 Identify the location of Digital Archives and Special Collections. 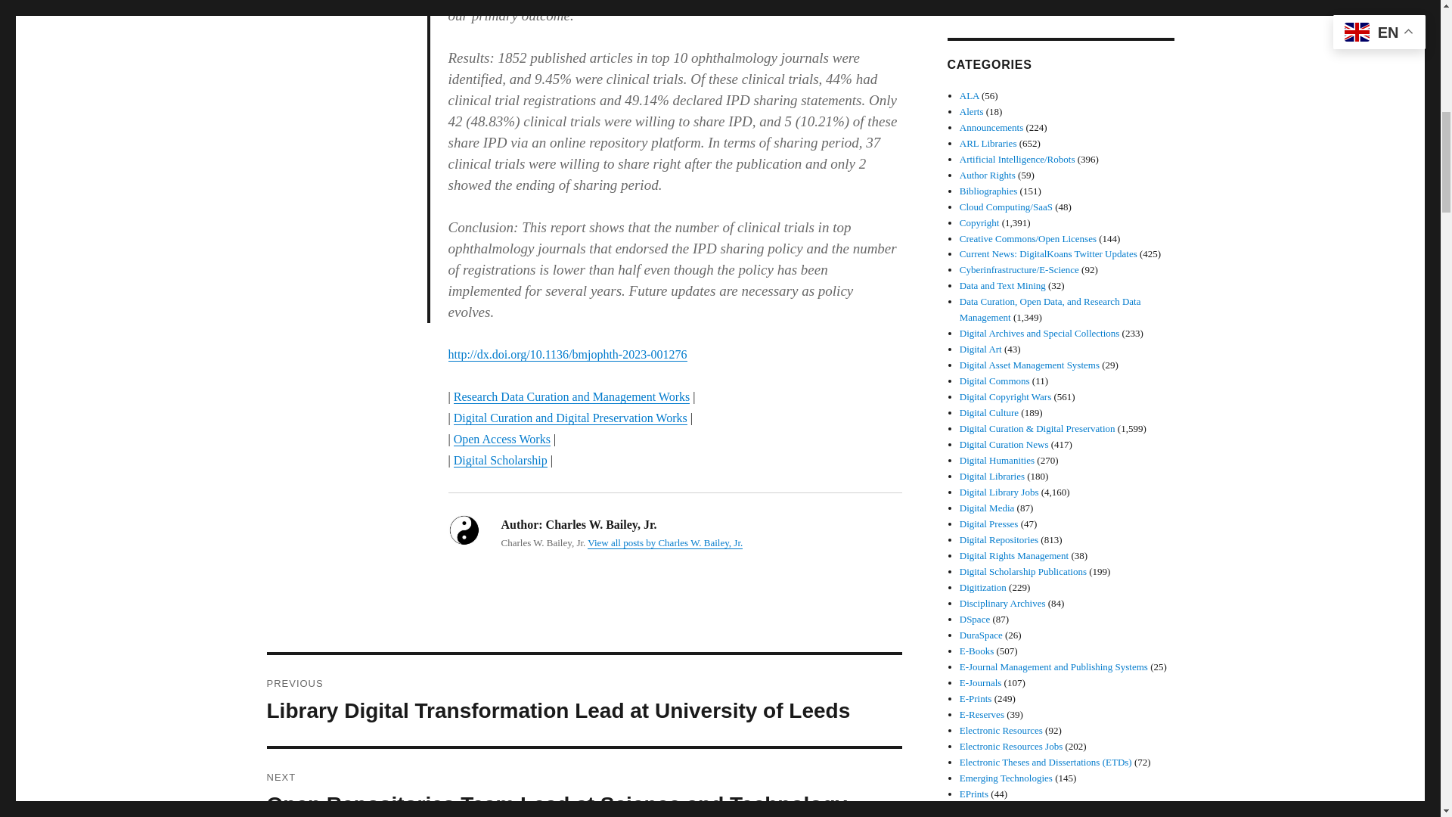
(1039, 333).